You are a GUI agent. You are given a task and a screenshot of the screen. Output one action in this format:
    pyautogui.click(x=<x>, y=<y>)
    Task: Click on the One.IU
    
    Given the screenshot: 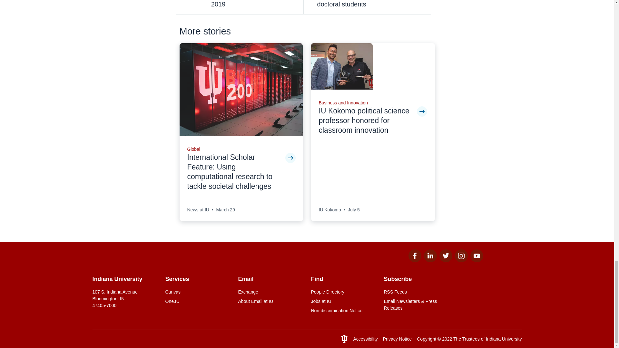 What is the action you would take?
    pyautogui.click(x=198, y=301)
    